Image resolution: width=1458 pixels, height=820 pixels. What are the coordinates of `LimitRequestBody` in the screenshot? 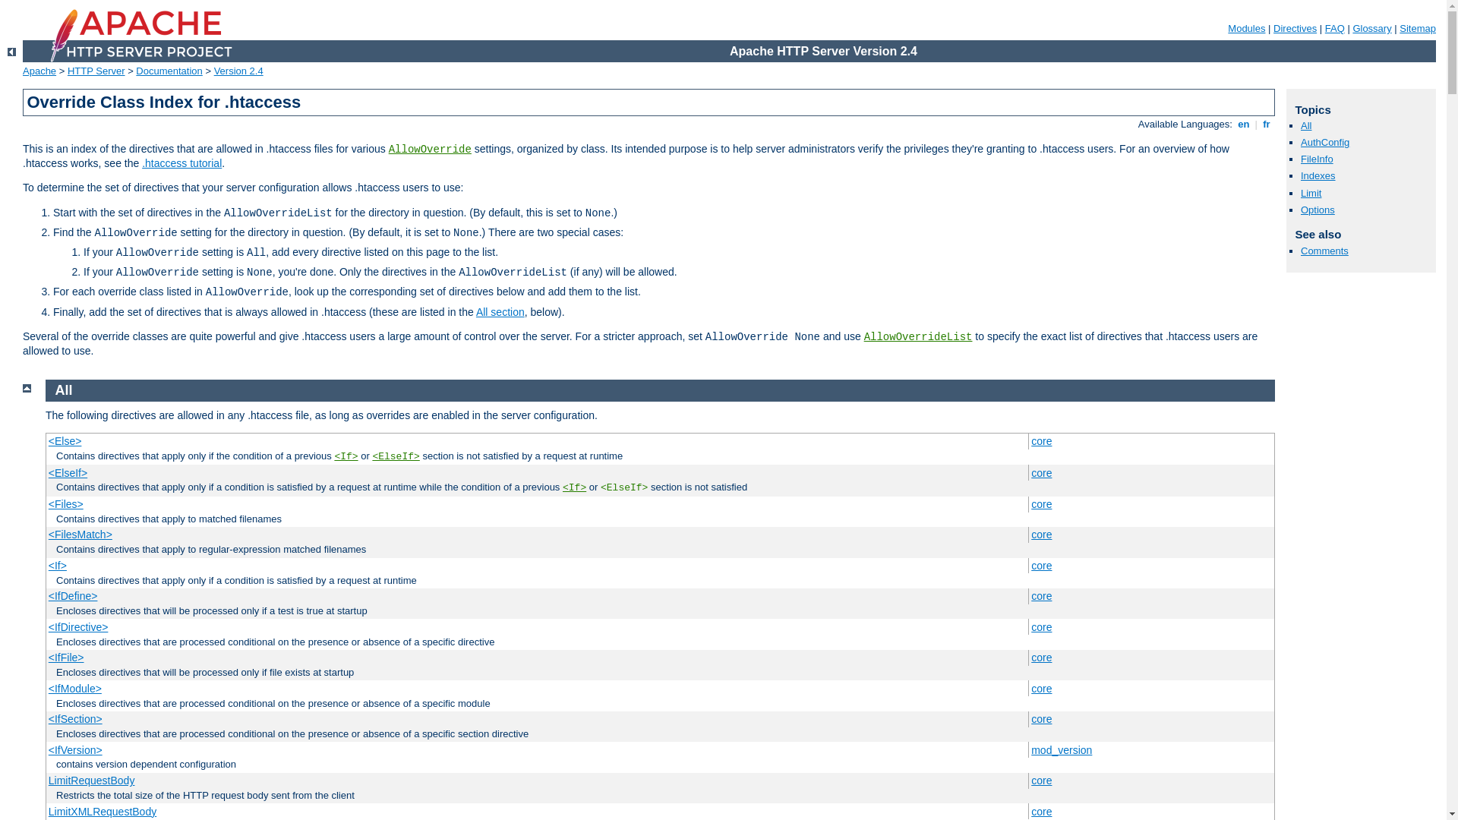 It's located at (92, 781).